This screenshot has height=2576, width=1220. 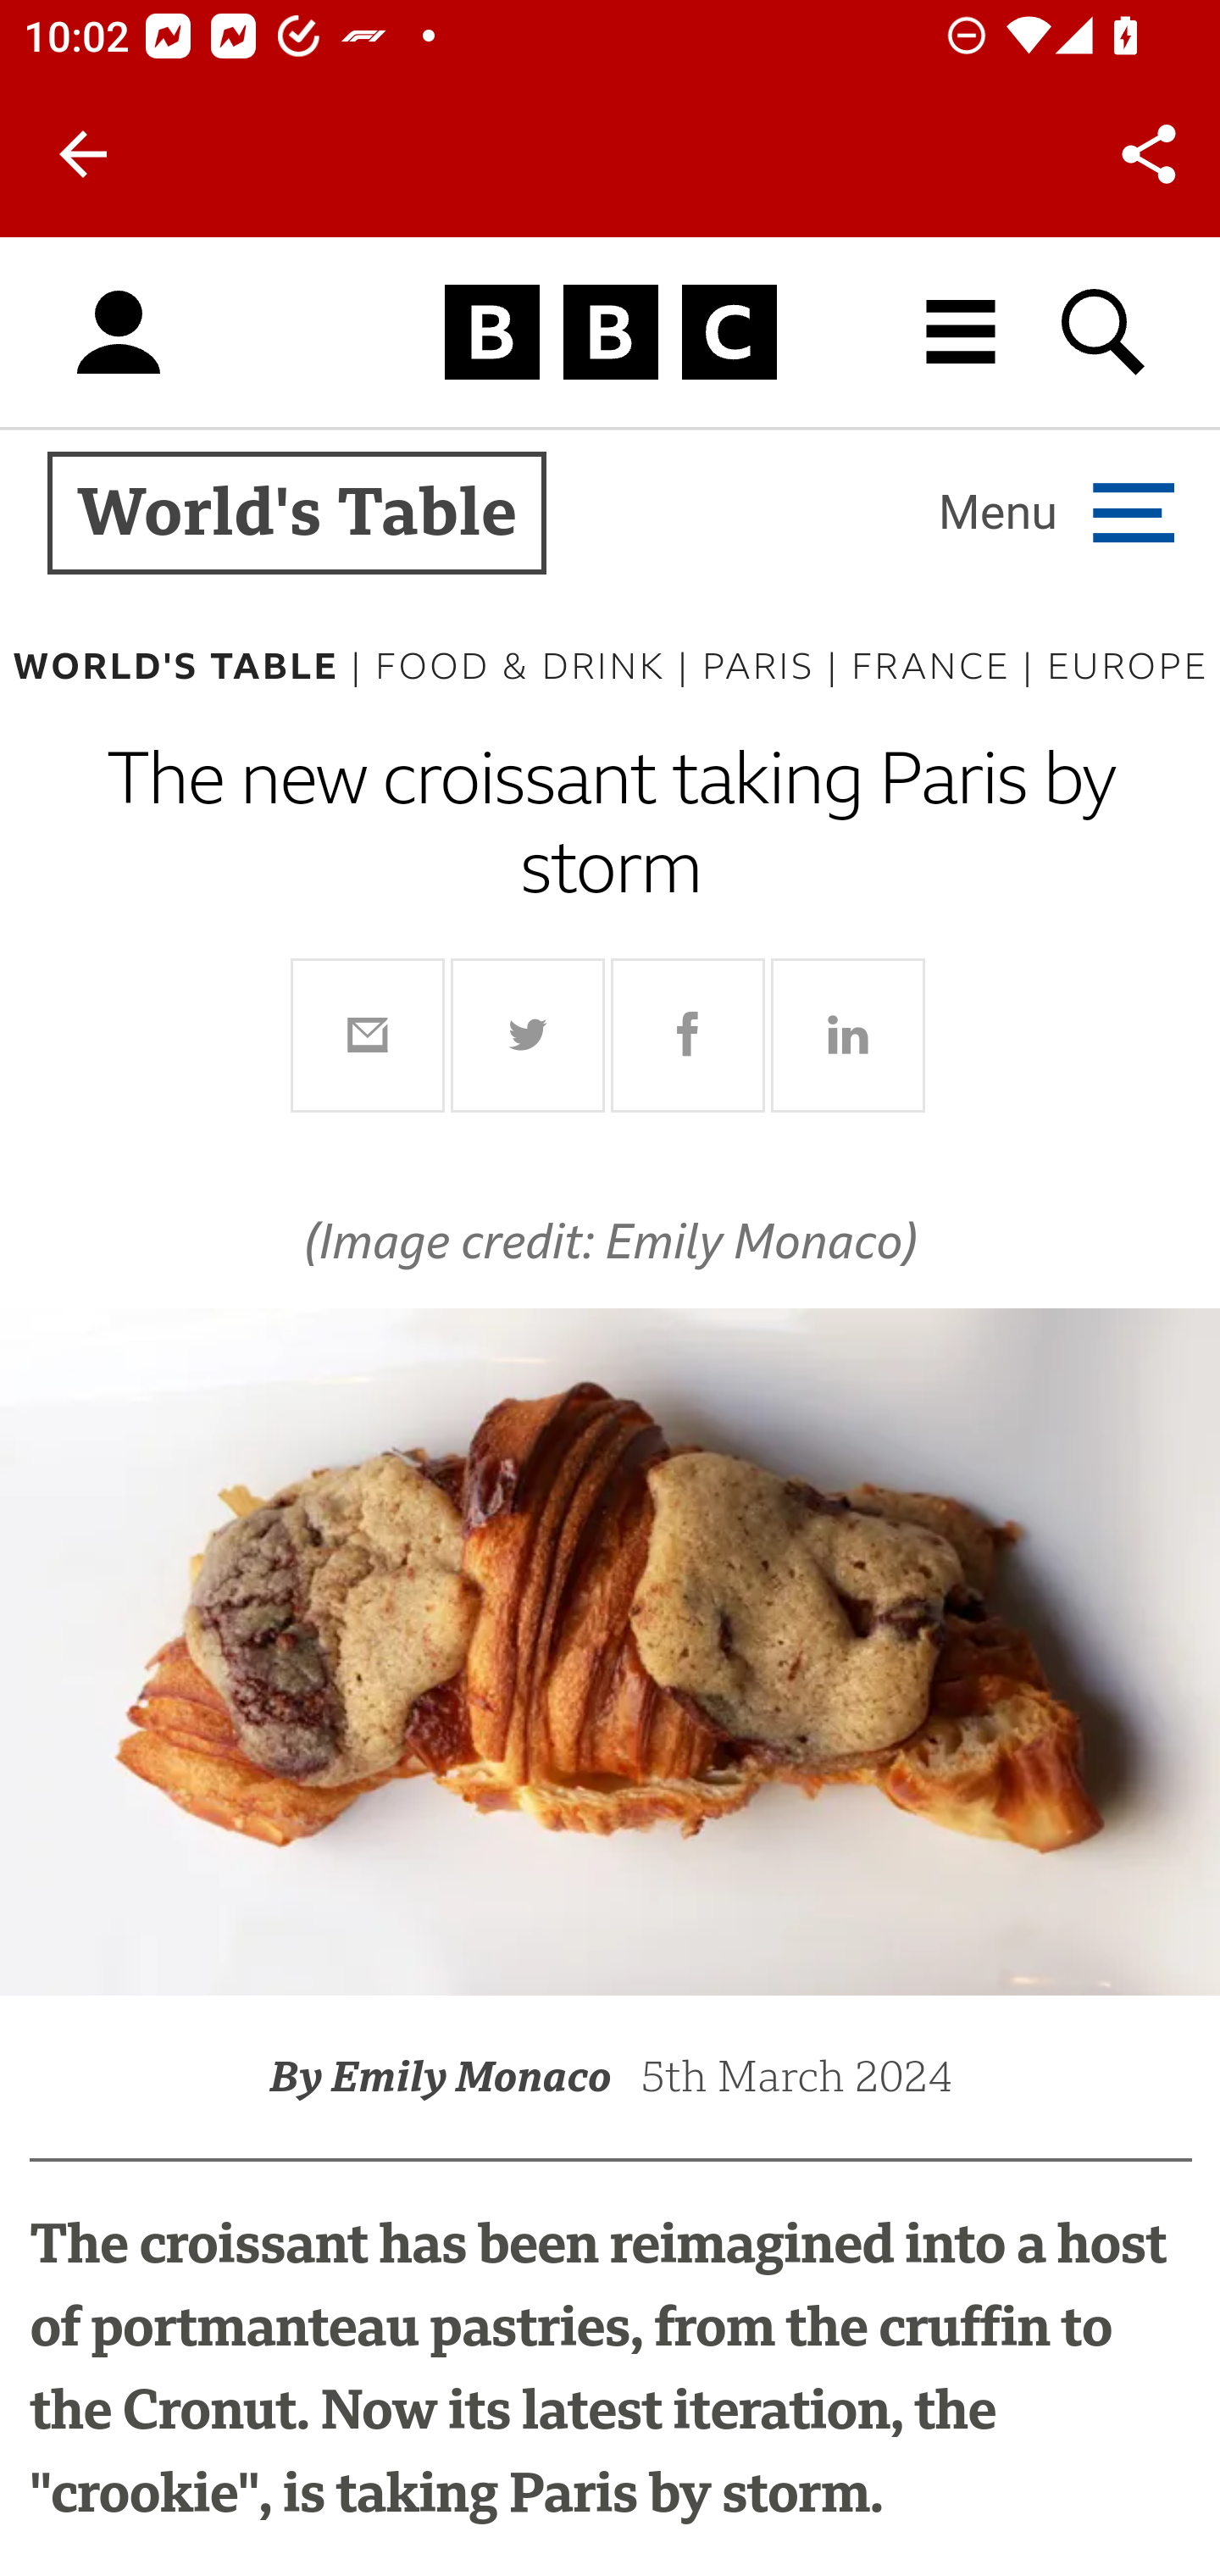 I want to click on All BBC destinations menu, so click(x=962, y=332).